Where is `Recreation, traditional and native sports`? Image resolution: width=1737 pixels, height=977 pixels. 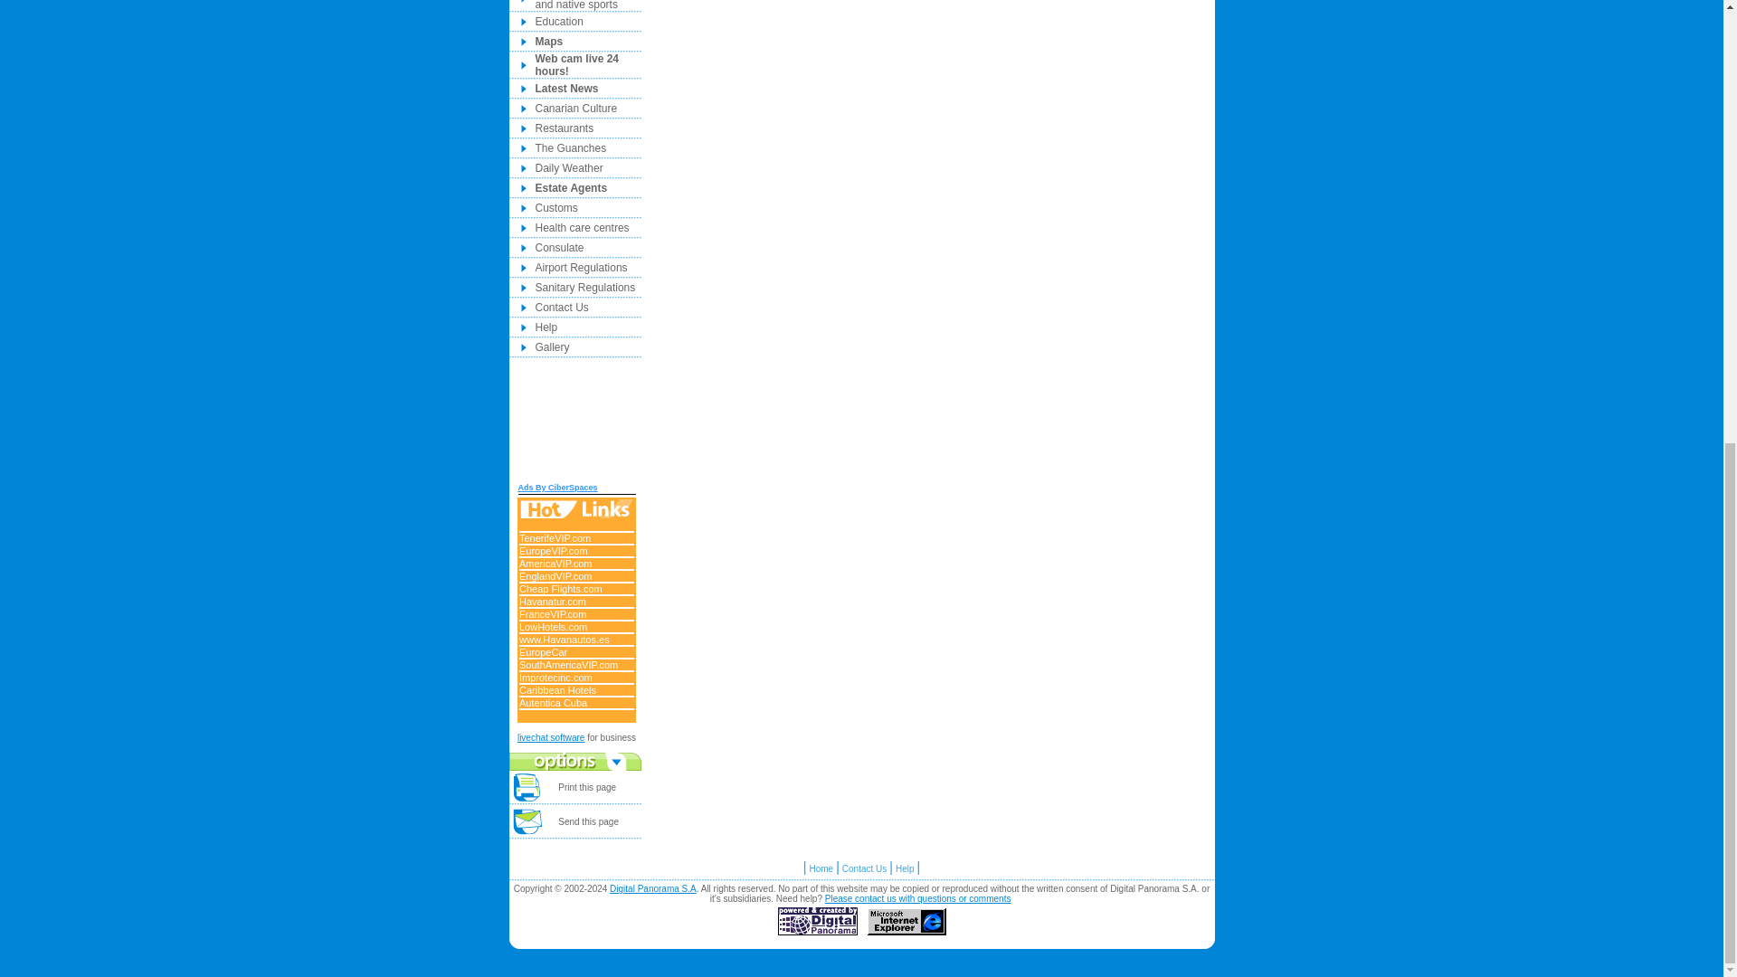 Recreation, traditional and native sports is located at coordinates (588, 5).